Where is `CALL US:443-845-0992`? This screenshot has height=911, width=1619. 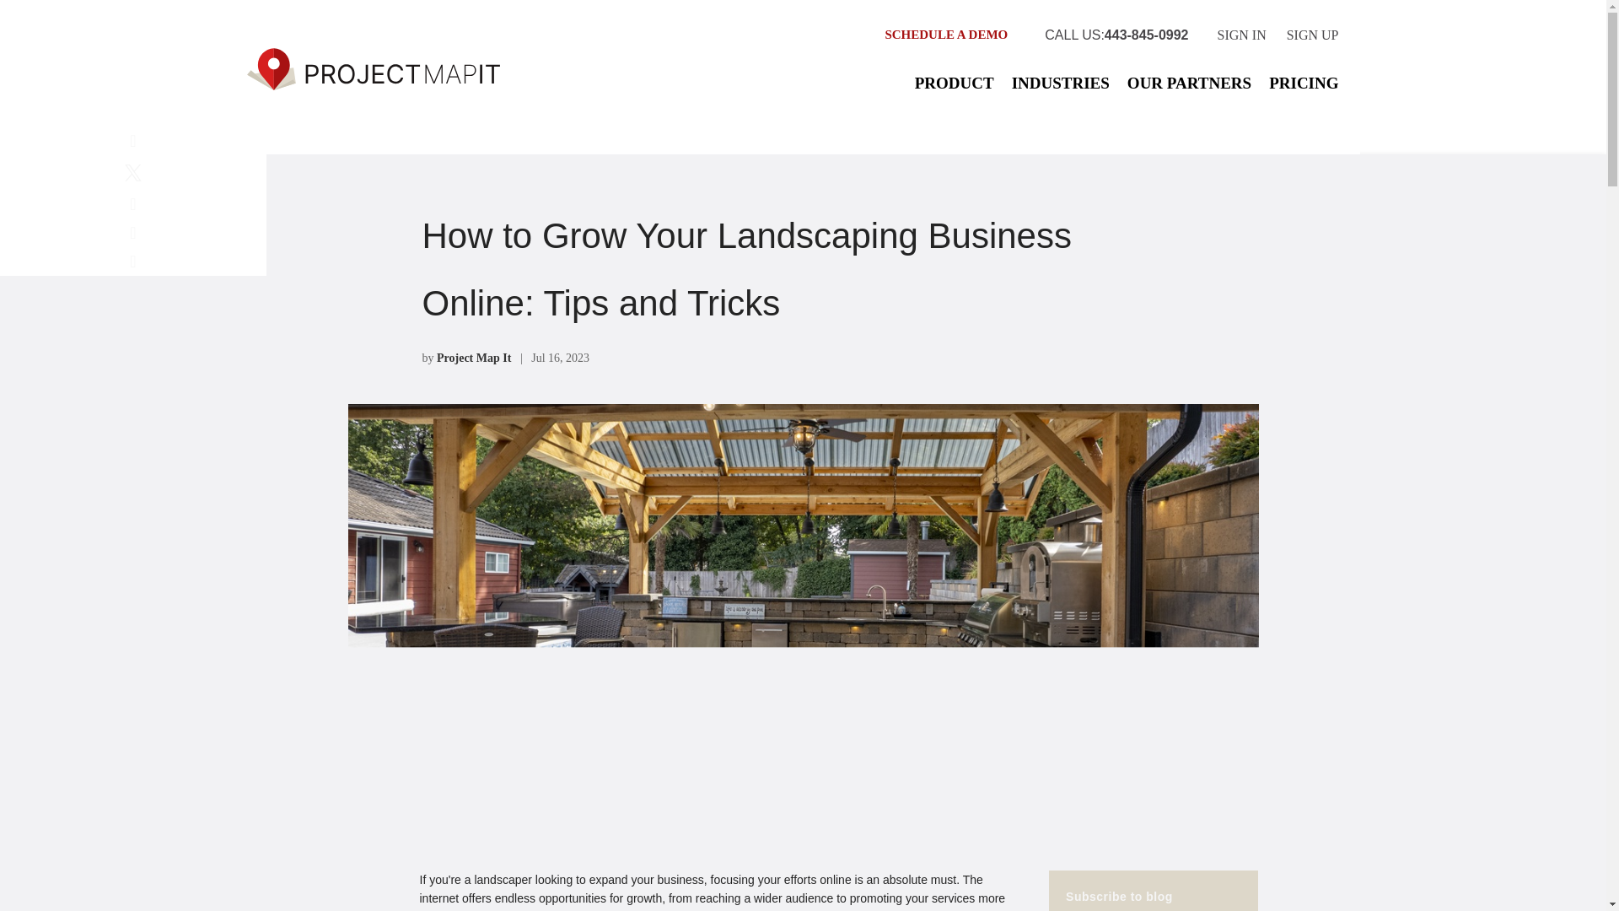 CALL US:443-845-0992 is located at coordinates (1116, 40).